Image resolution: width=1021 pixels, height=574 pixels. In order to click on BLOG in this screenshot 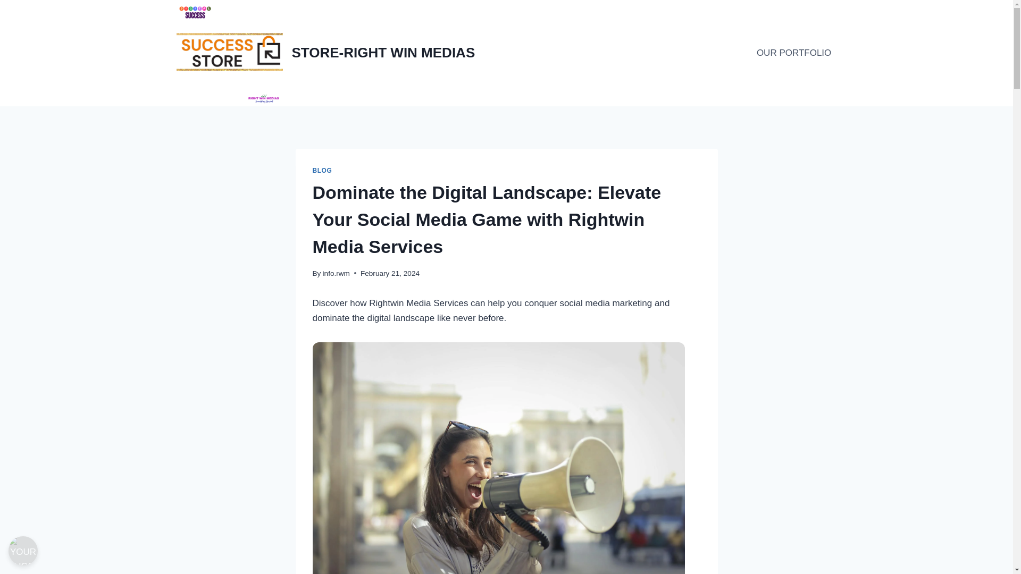, I will do `click(322, 171)`.